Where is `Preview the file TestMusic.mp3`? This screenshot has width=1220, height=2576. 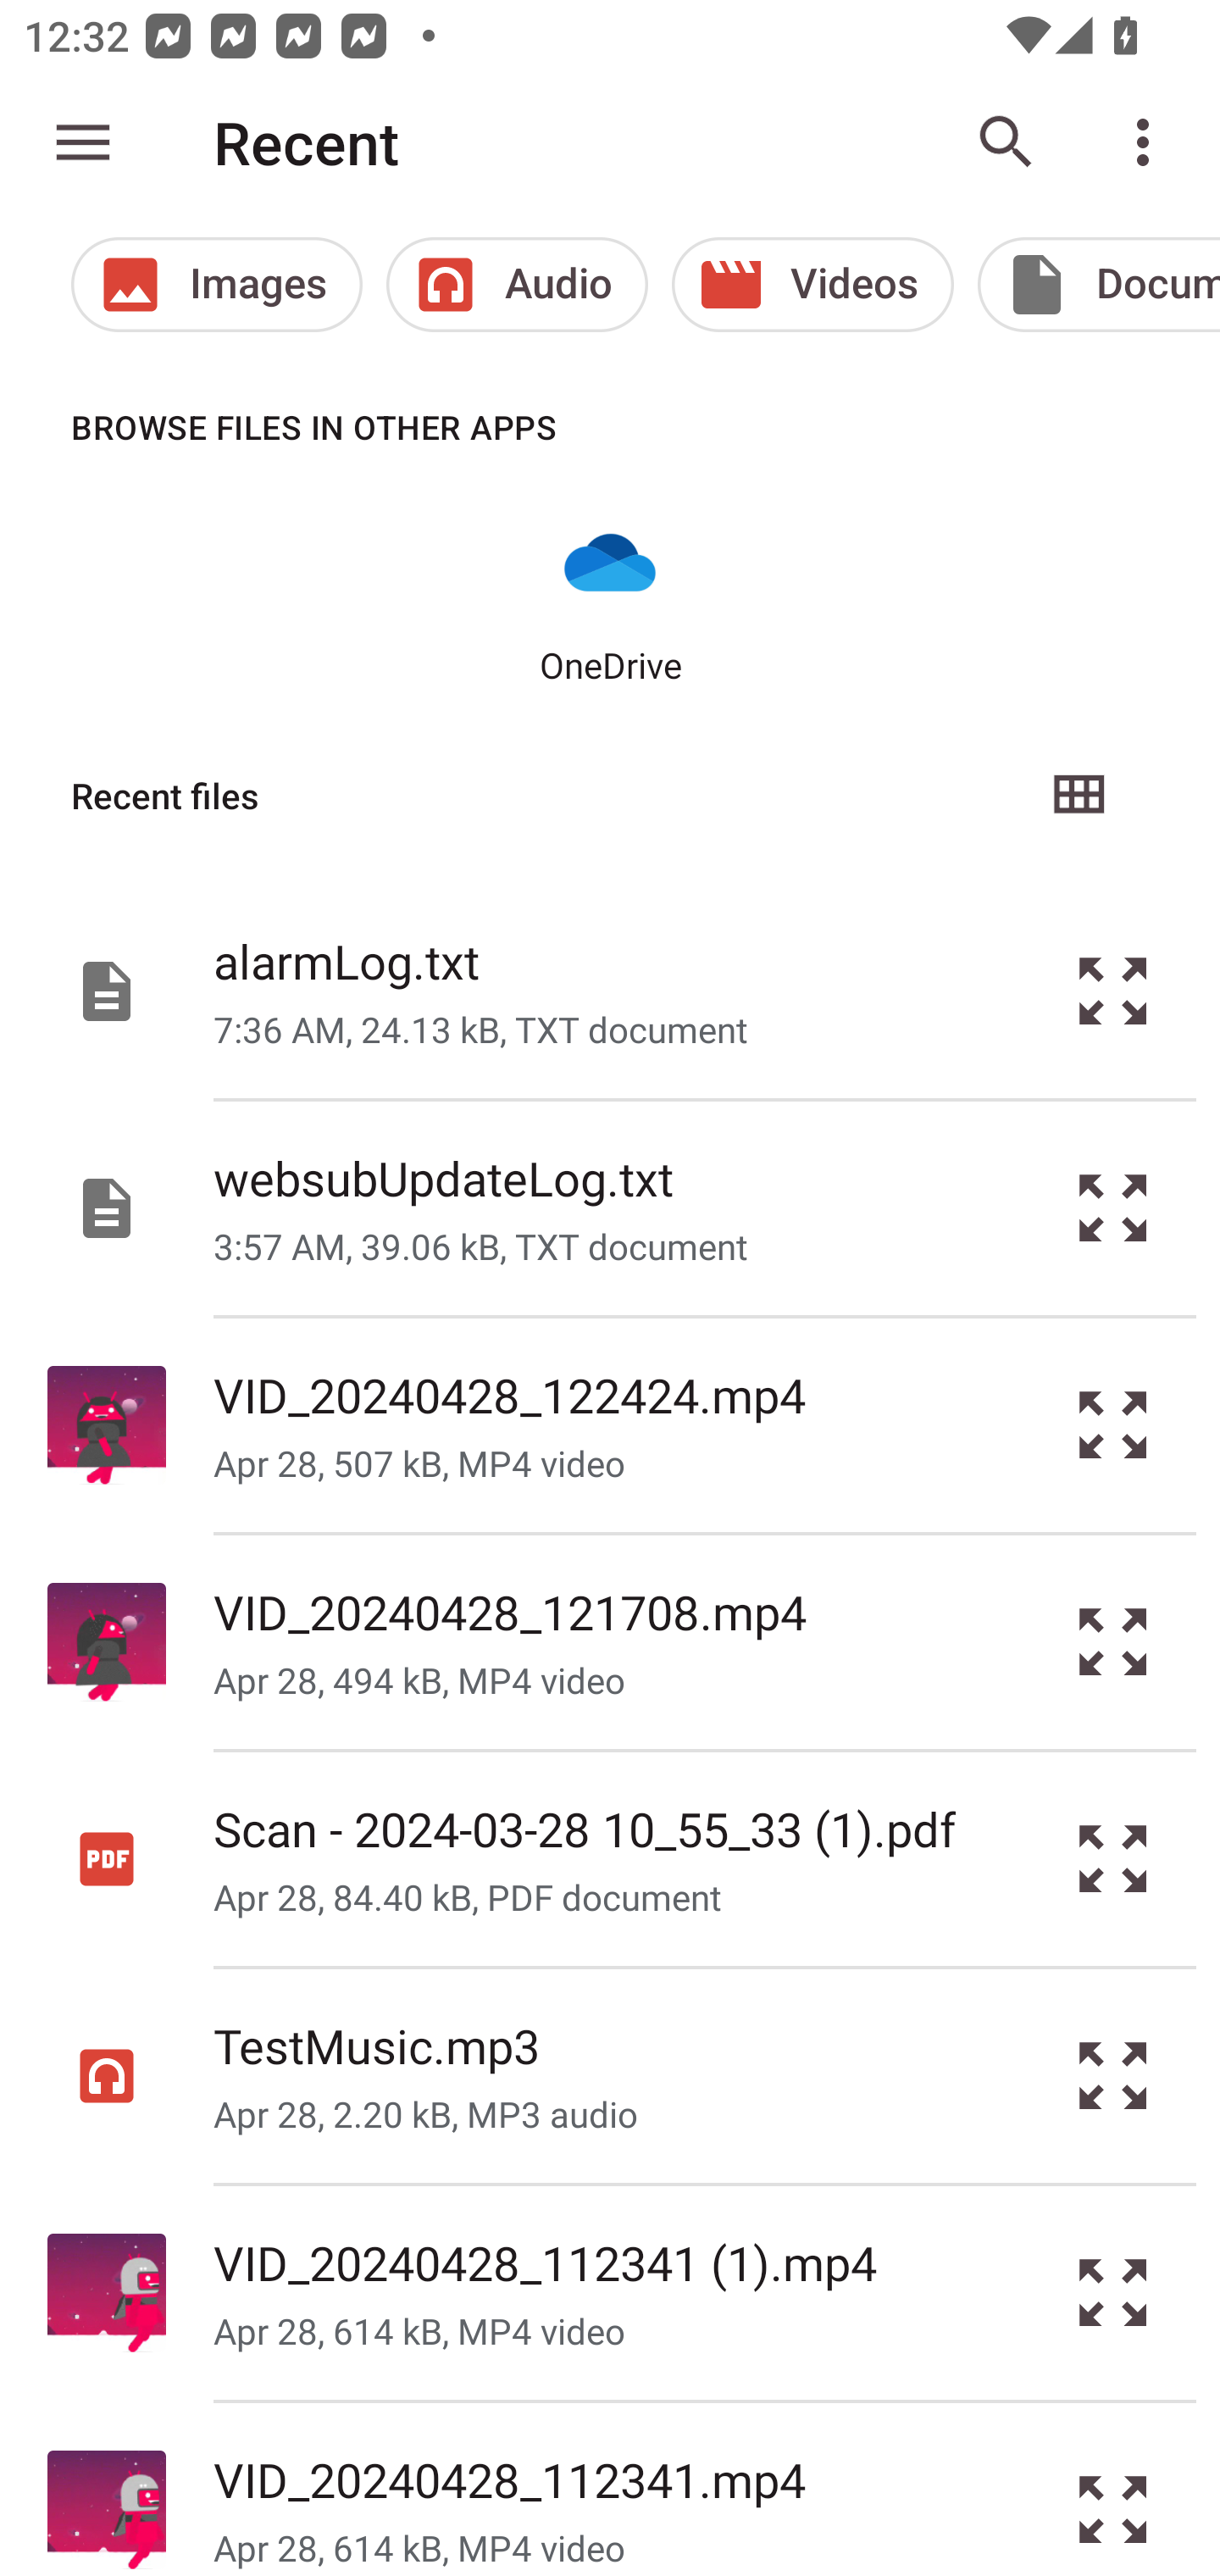
Preview the file TestMusic.mp3 is located at coordinates (1113, 2074).